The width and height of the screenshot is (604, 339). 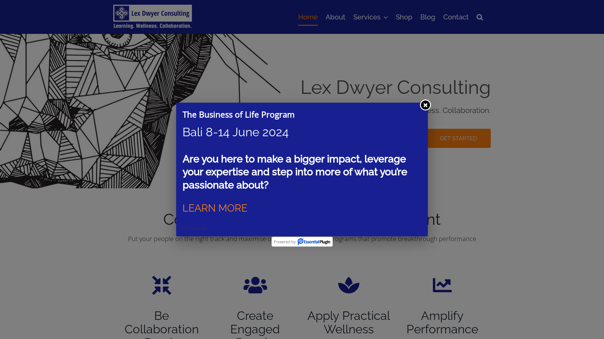 I want to click on Shop, so click(x=404, y=17).